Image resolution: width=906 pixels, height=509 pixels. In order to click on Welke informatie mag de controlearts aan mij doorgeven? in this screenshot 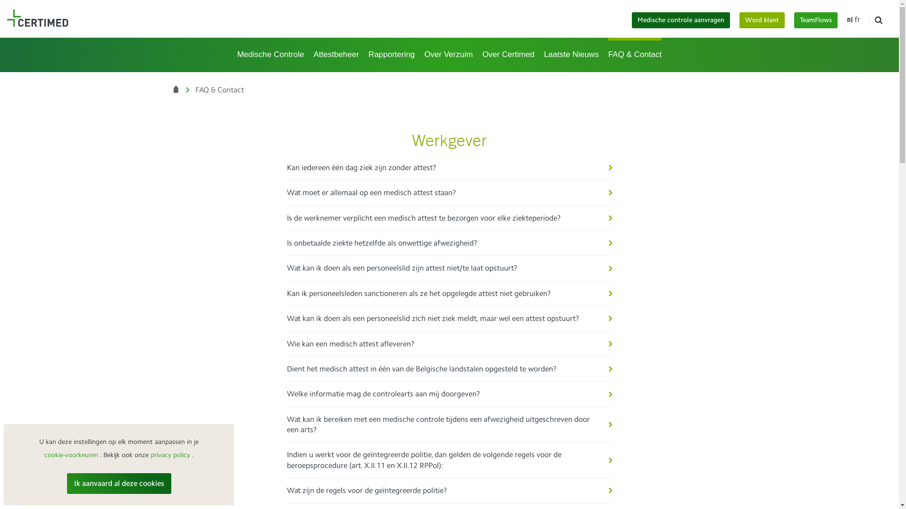, I will do `click(450, 394)`.